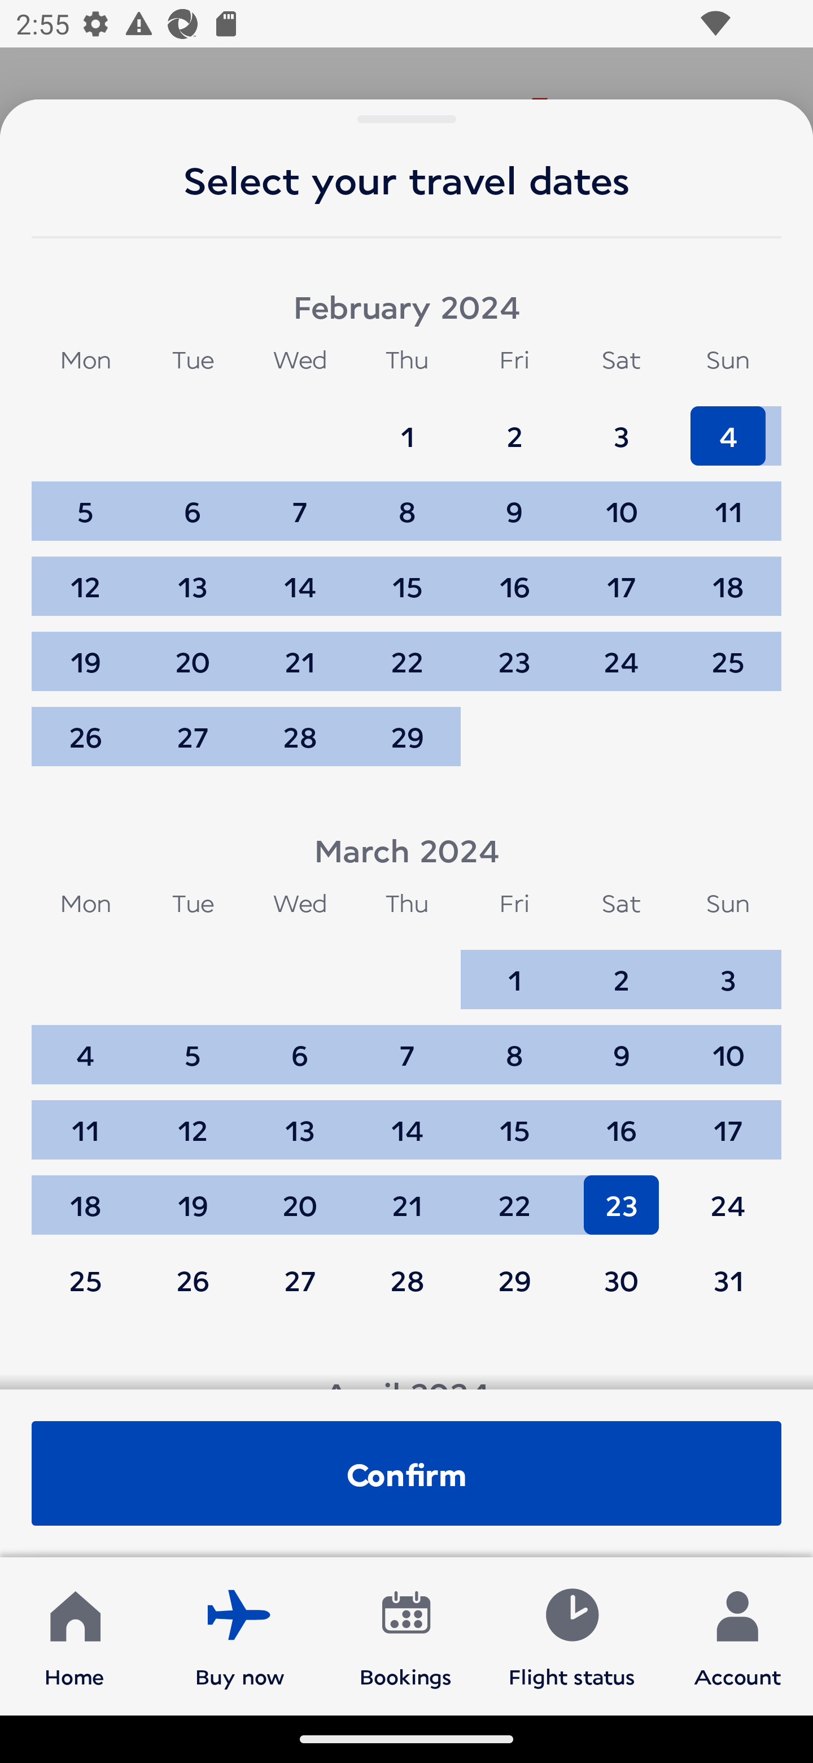 The image size is (813, 1763). I want to click on 27, so click(193, 737).